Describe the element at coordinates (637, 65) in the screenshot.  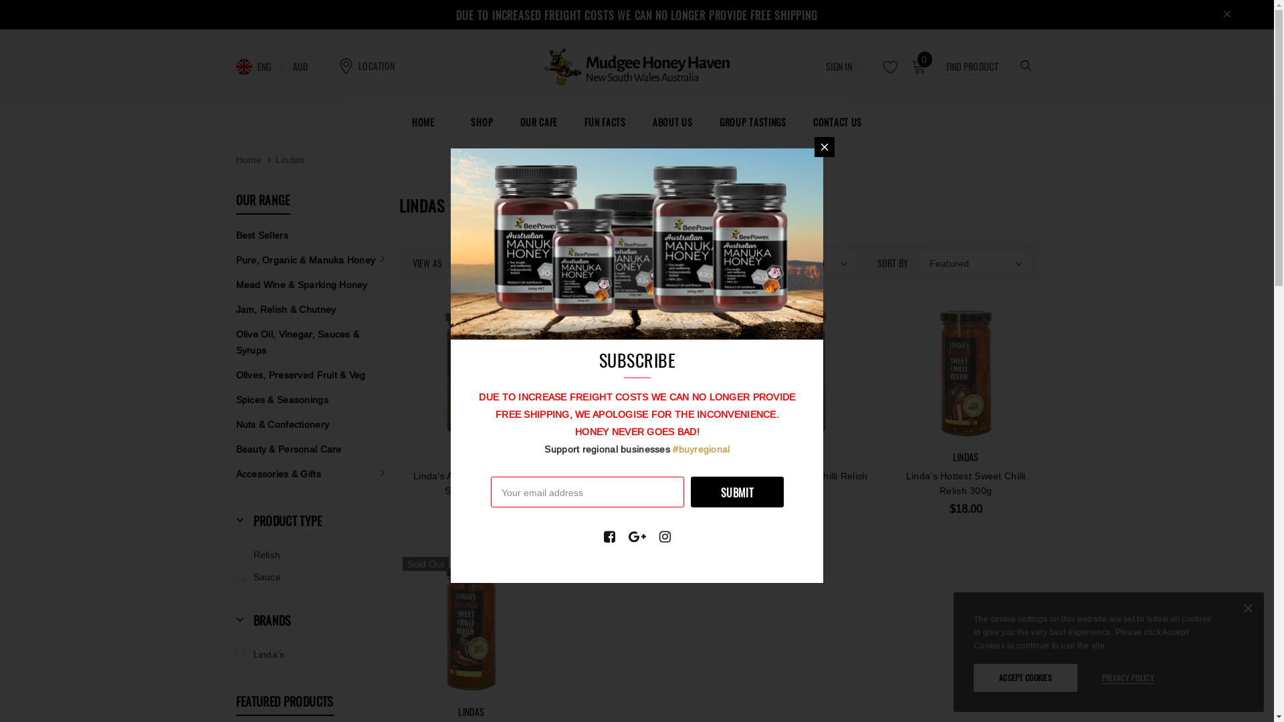
I see `Logo` at that location.